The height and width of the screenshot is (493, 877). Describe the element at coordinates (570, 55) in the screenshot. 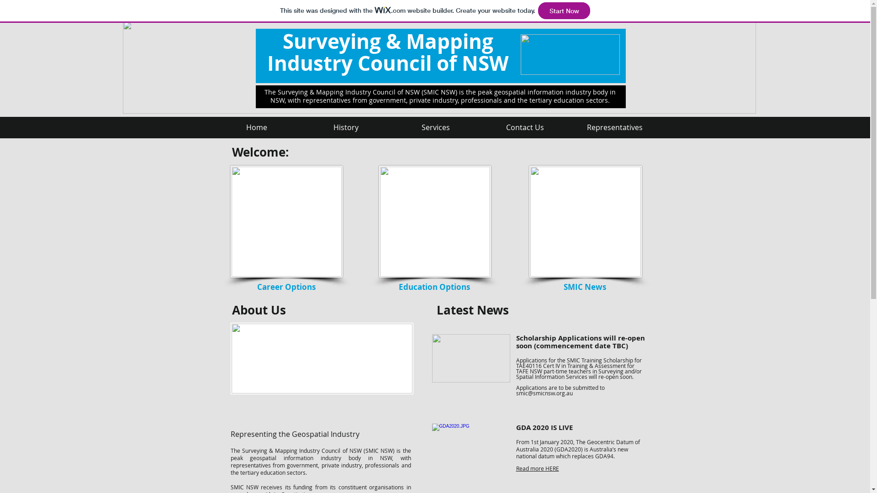

I see `SMIC Logo.JPG` at that location.